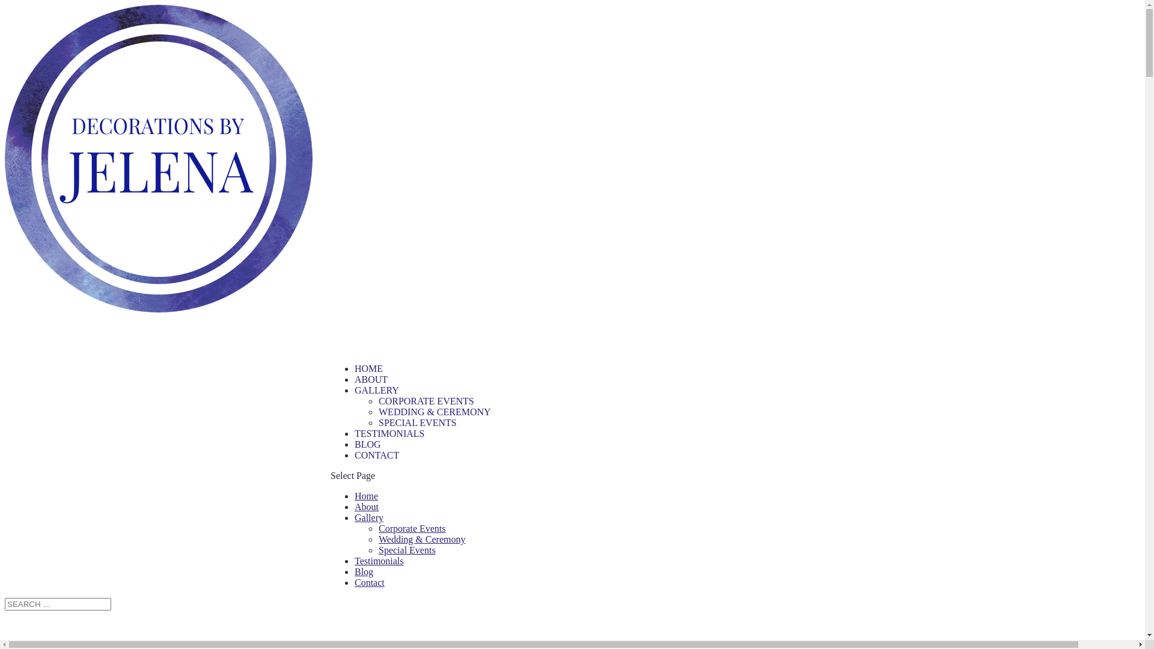  I want to click on About, so click(367, 507).